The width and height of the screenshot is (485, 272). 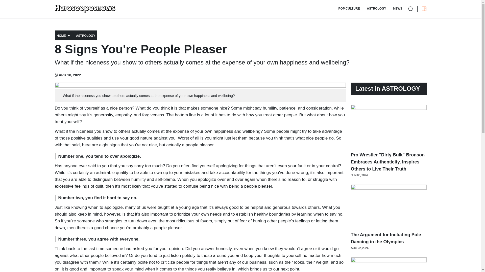 What do you see at coordinates (376, 9) in the screenshot?
I see `ASTROLOGY` at bounding box center [376, 9].